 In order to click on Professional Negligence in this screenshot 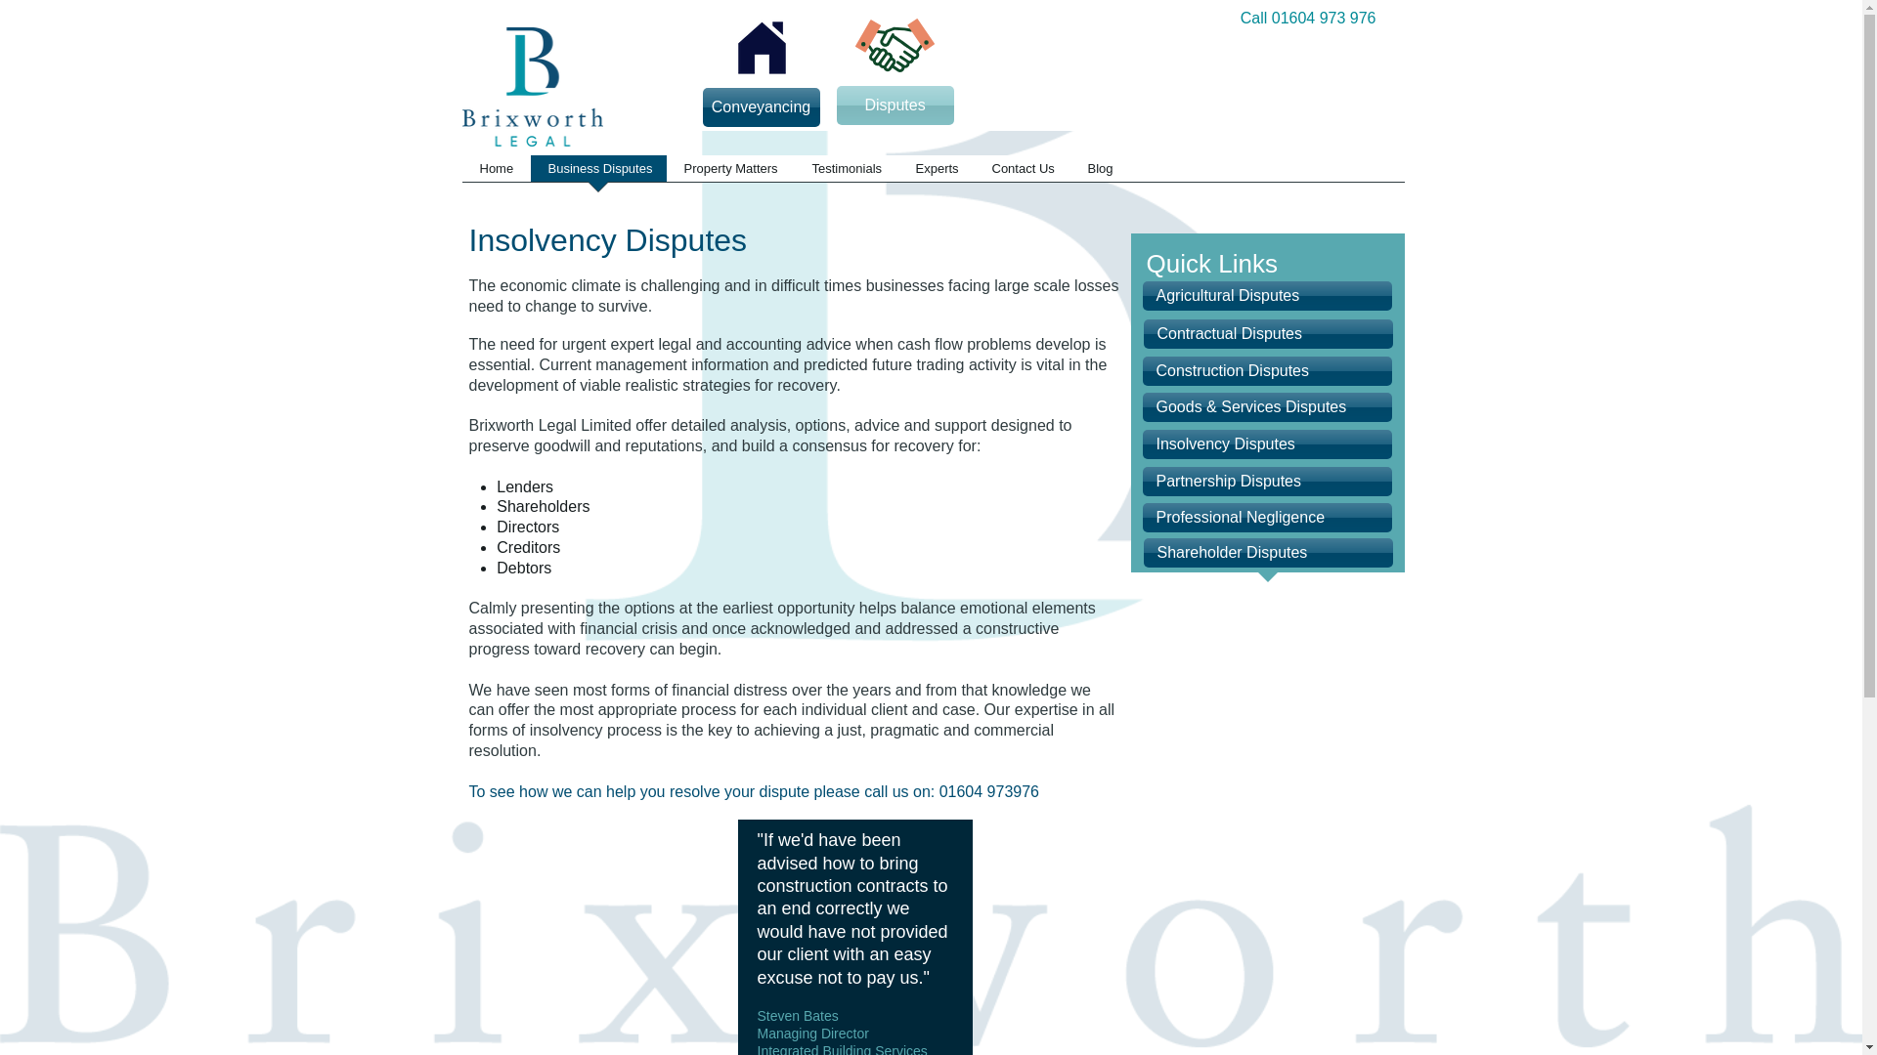, I will do `click(1265, 518)`.